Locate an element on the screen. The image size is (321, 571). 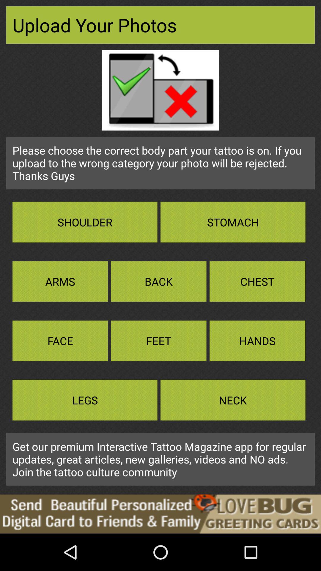
open advertisement is located at coordinates (160, 514).